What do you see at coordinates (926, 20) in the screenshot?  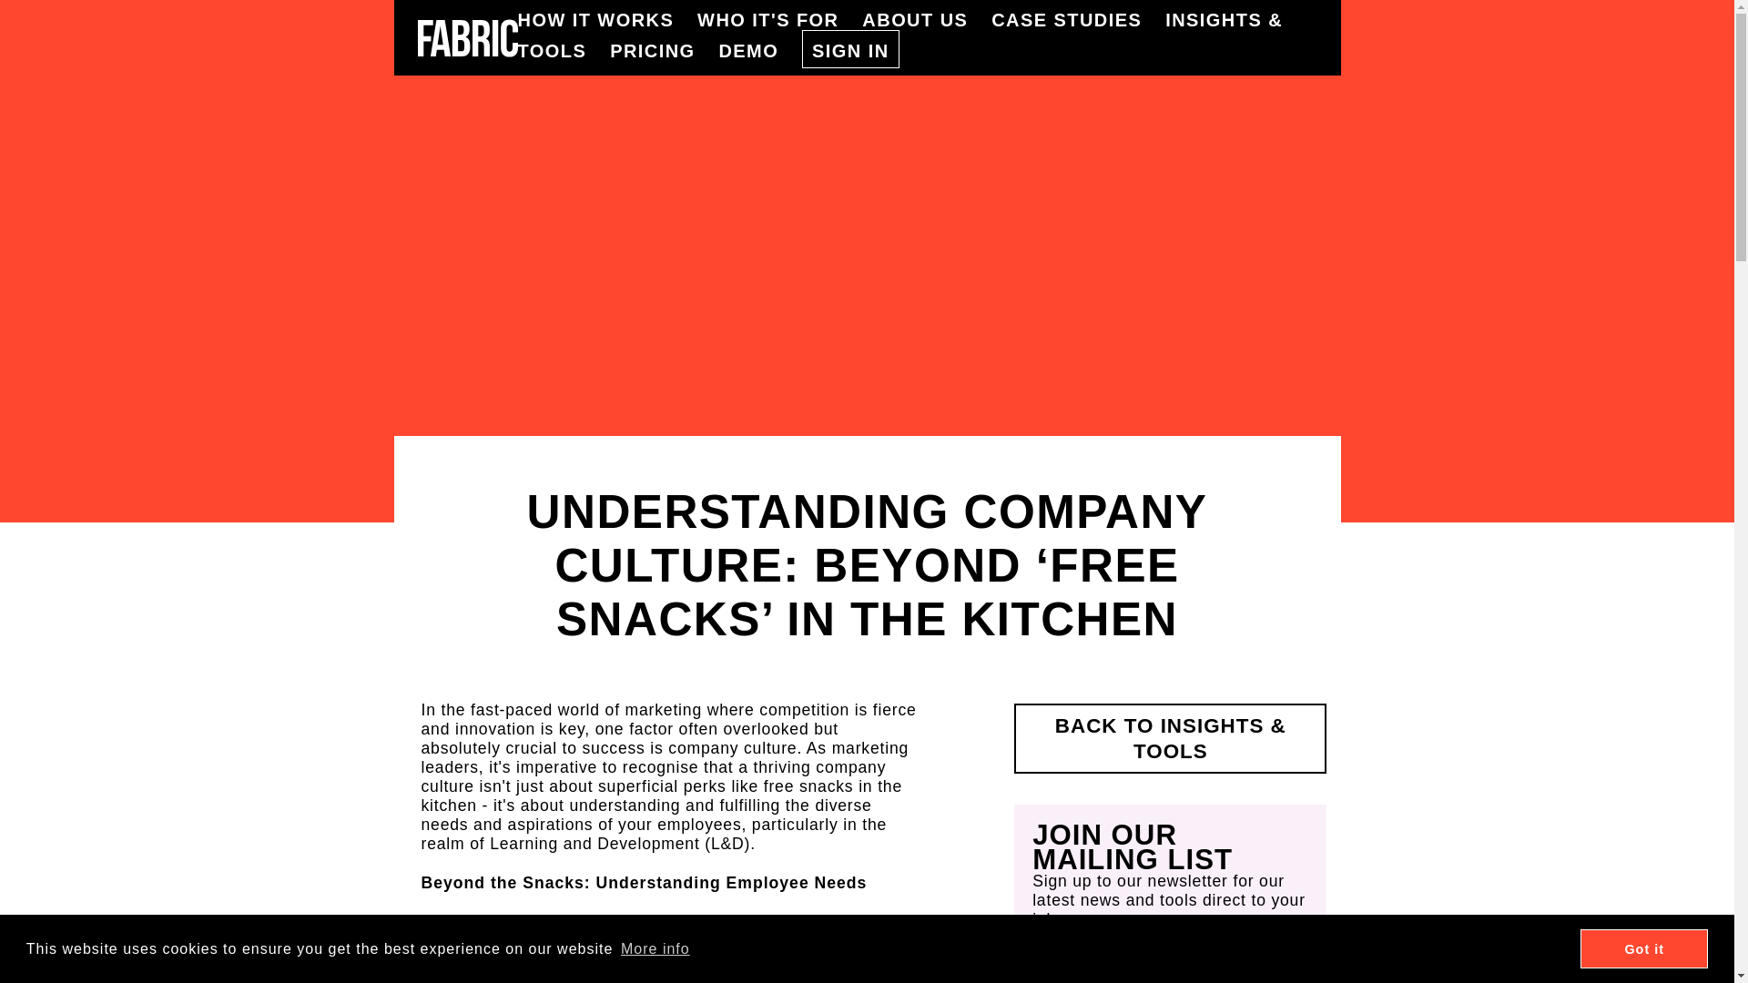 I see `About us` at bounding box center [926, 20].